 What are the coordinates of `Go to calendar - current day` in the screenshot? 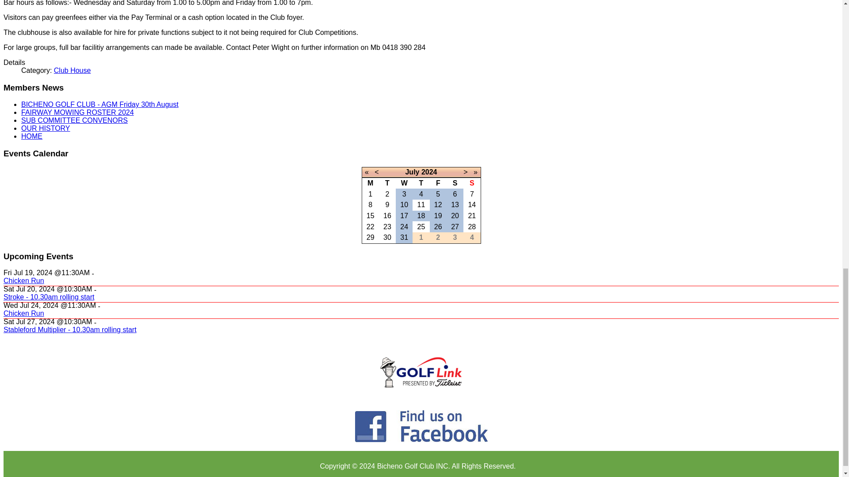 It's located at (387, 216).